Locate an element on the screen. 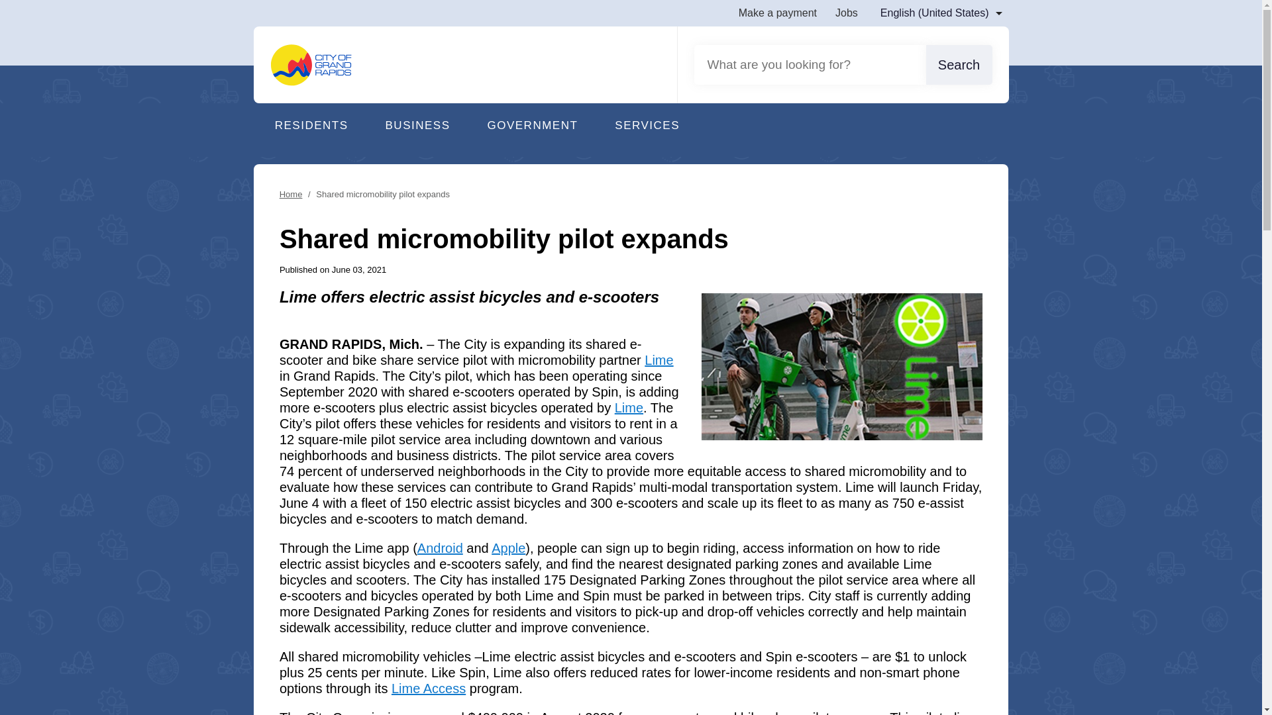 The image size is (1272, 715). Make a payment is located at coordinates (778, 13).